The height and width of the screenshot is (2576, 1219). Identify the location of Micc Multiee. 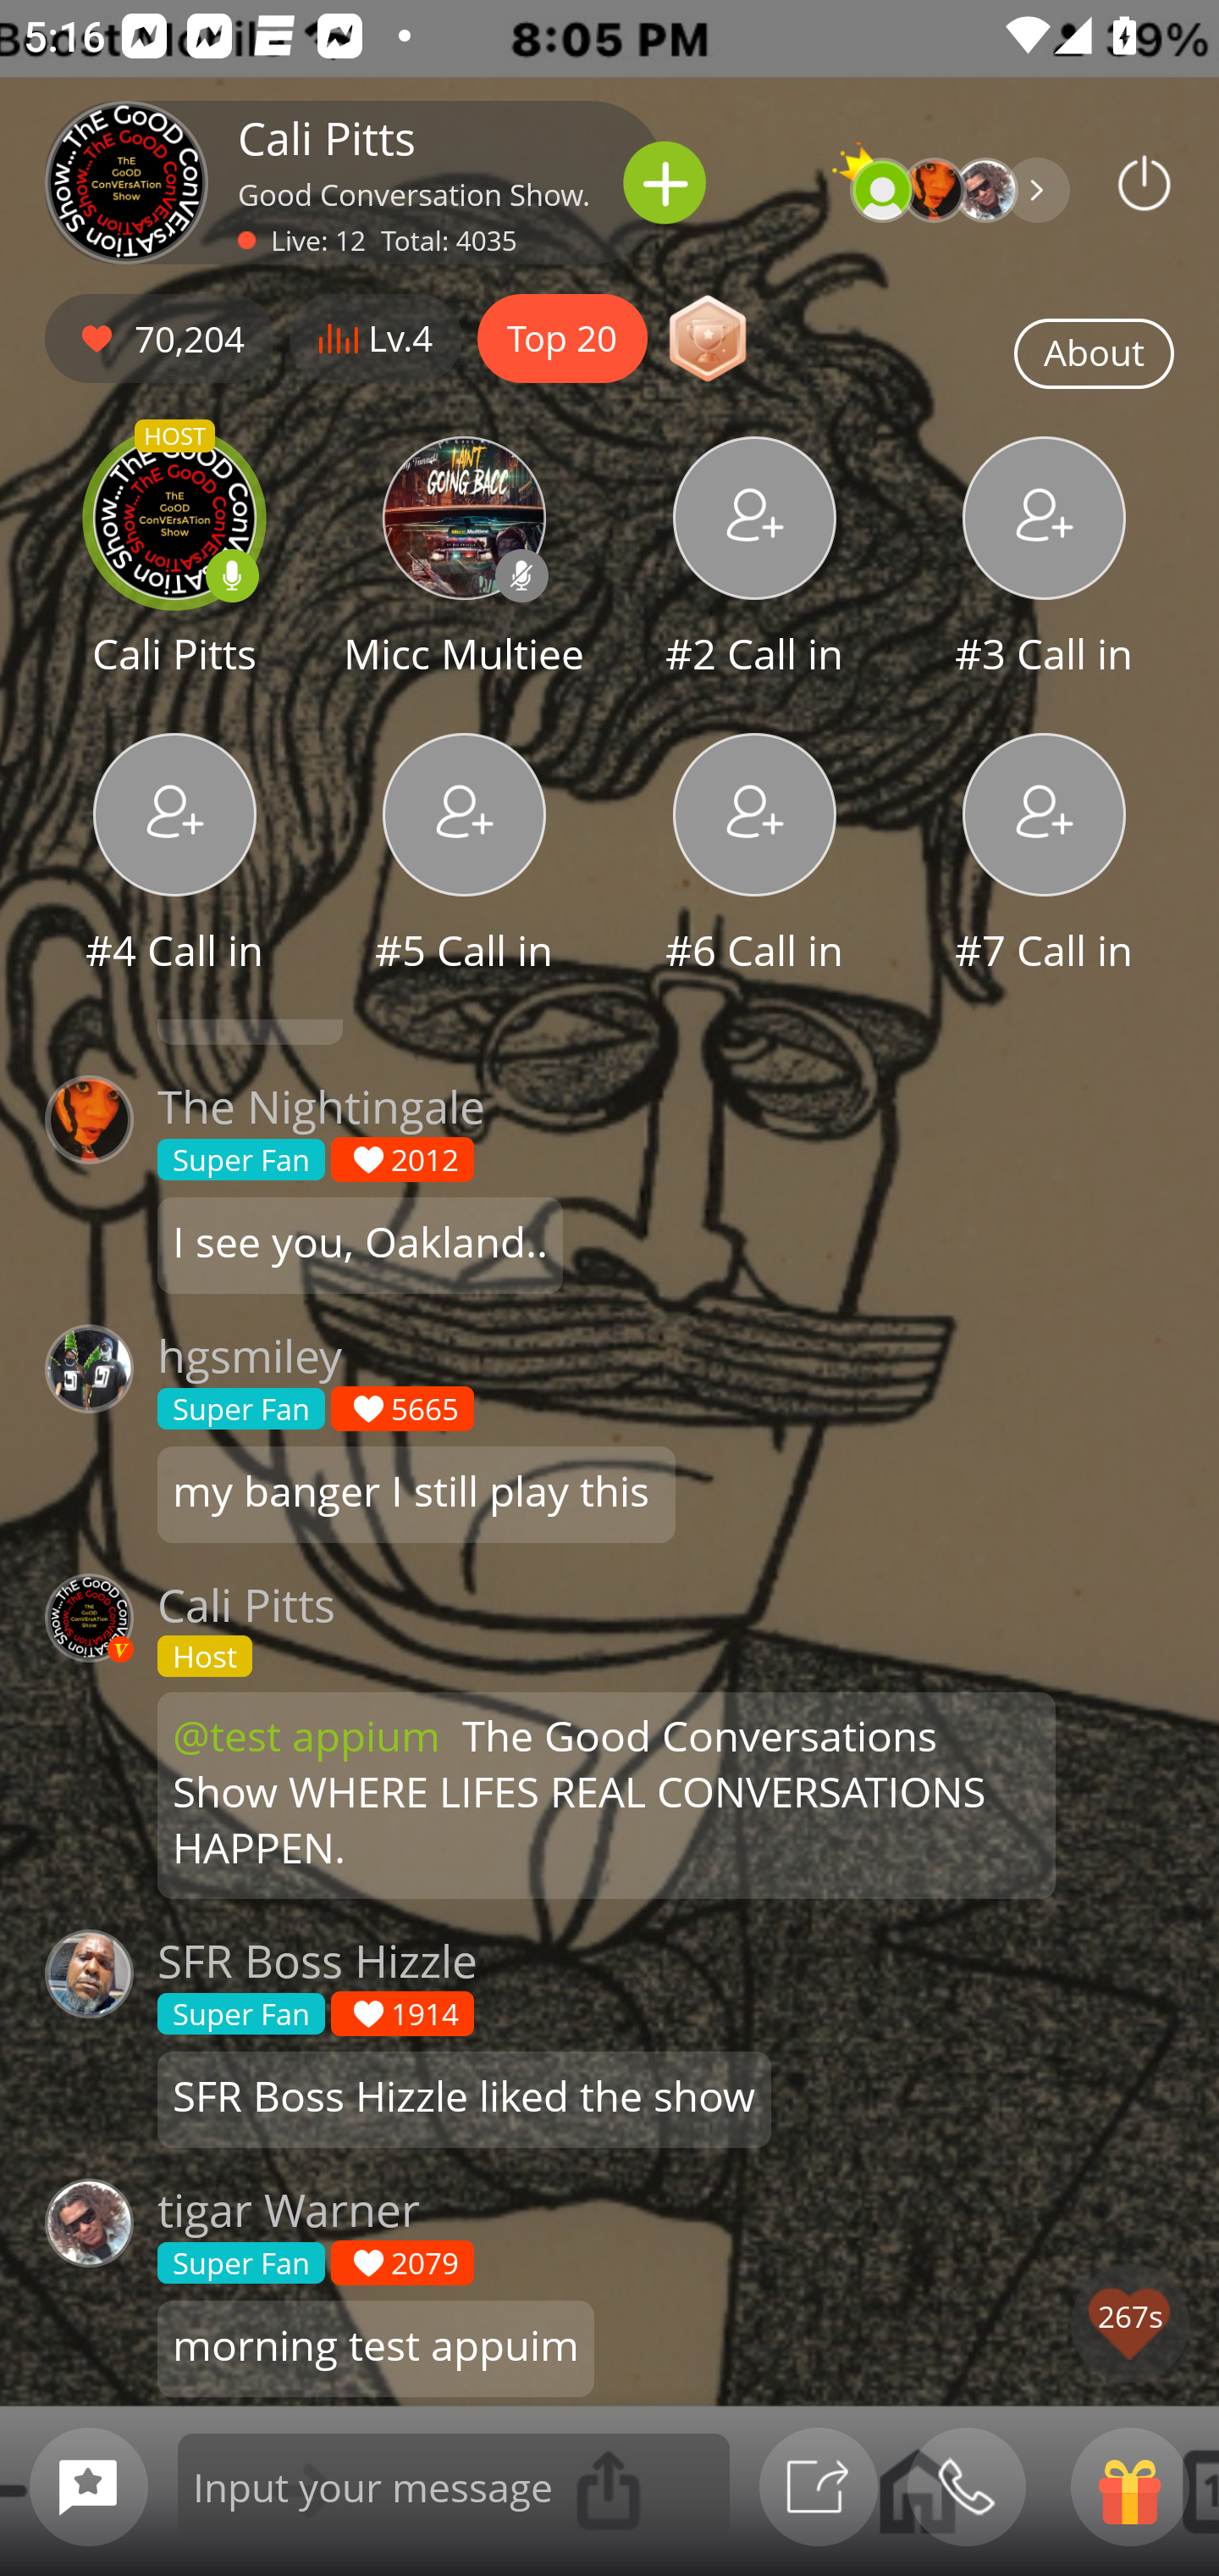
(464, 560).